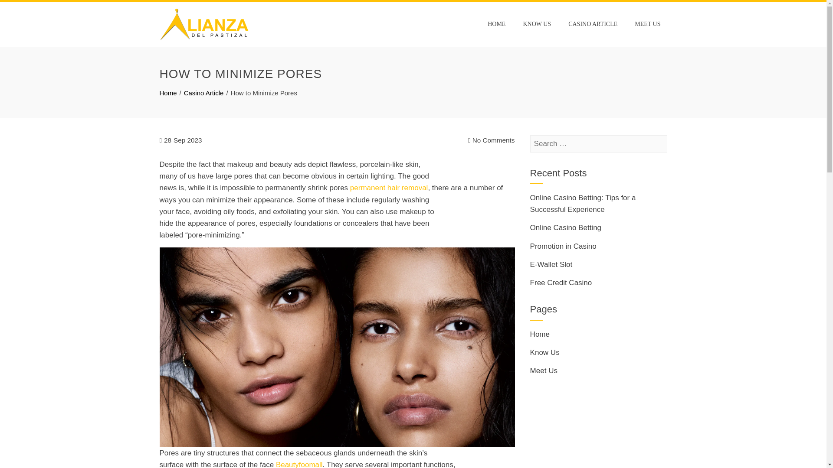 The width and height of the screenshot is (833, 468). Describe the element at coordinates (20, 9) in the screenshot. I see `Search` at that location.